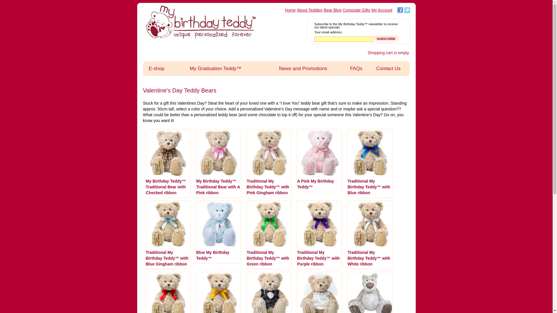 The height and width of the screenshot is (313, 557). I want to click on Contact Us, so click(388, 69).